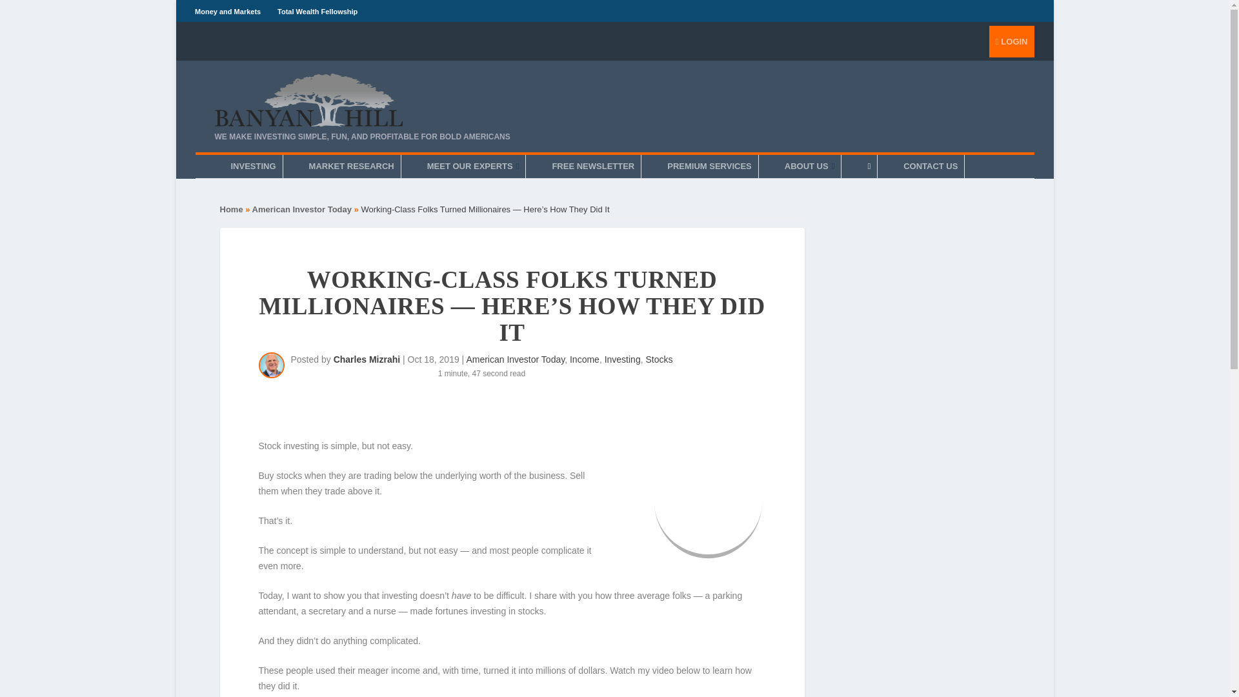  I want to click on Posts by Charles Mizrahi, so click(367, 359).